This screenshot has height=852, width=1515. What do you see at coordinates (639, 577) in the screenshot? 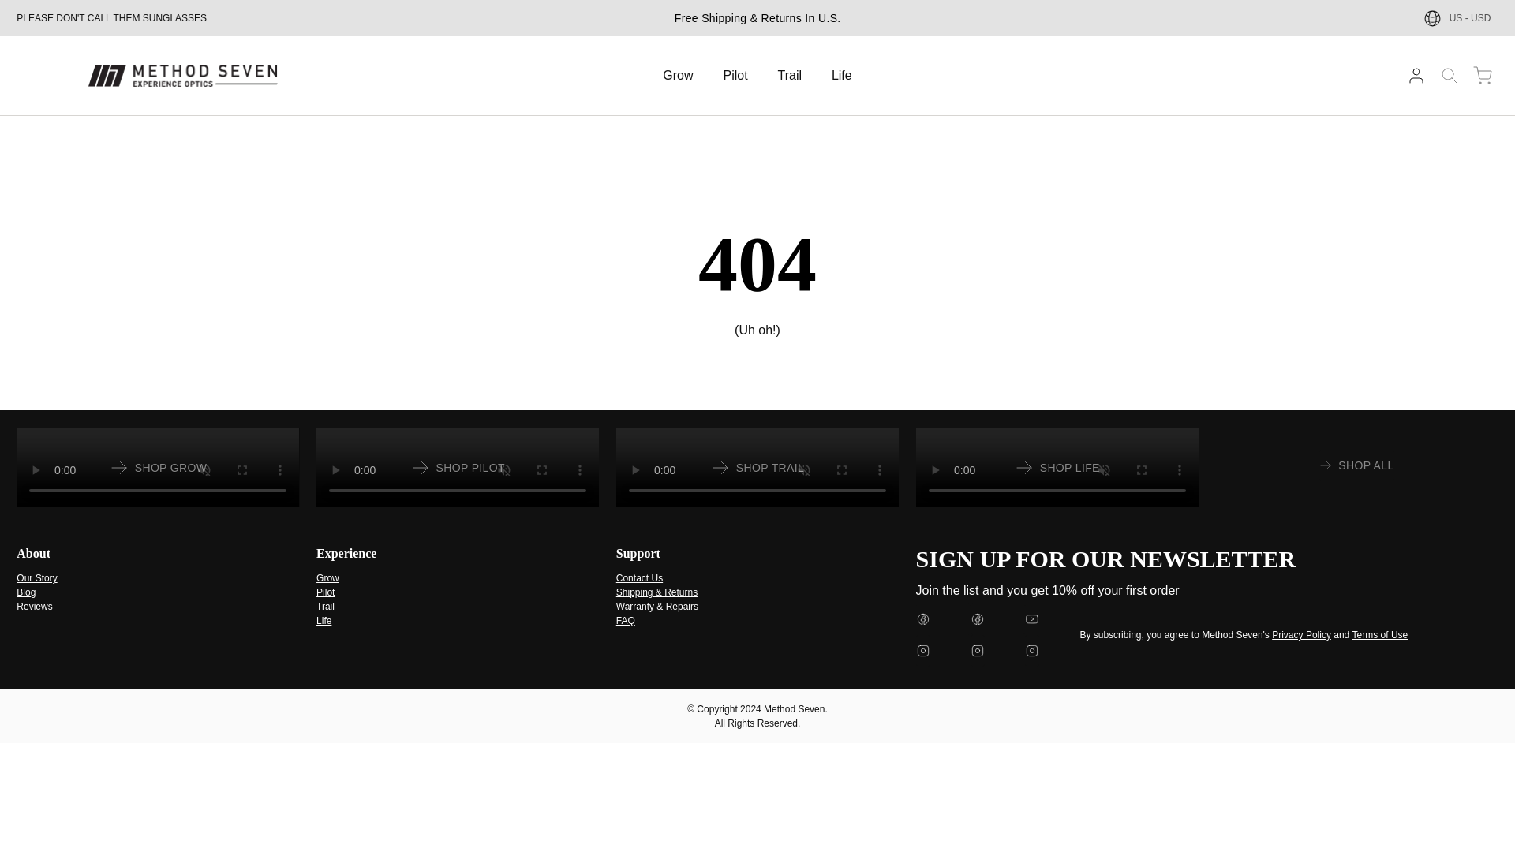
I see `Contact` at bounding box center [639, 577].